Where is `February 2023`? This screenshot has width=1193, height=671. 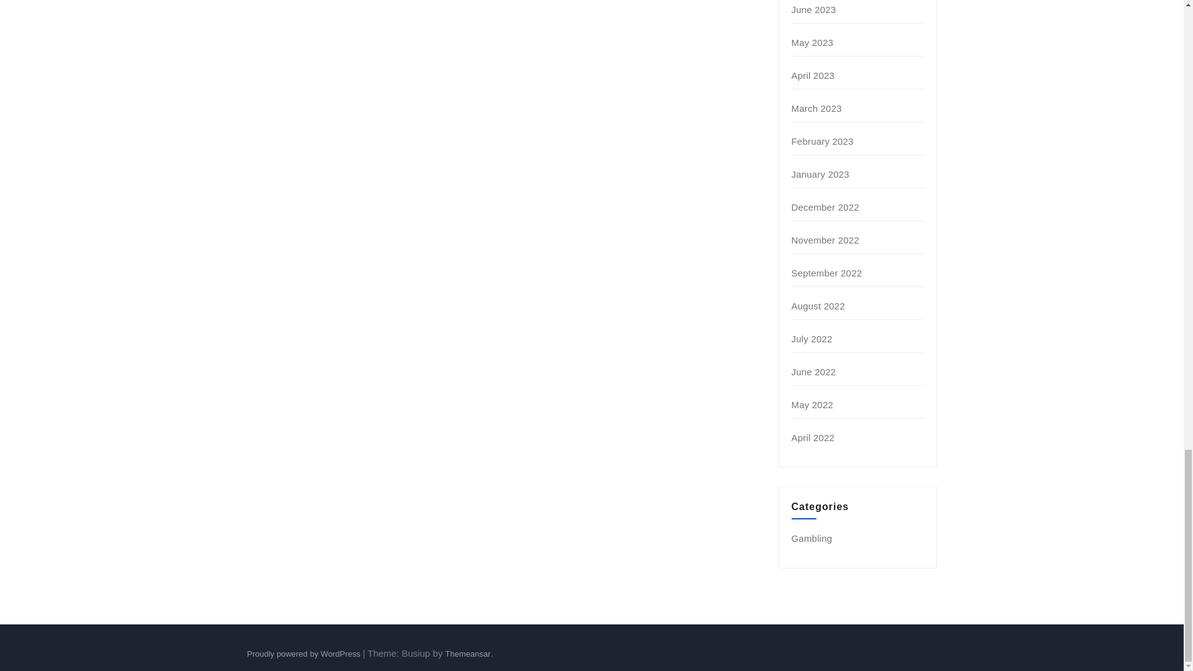
February 2023 is located at coordinates (823, 142).